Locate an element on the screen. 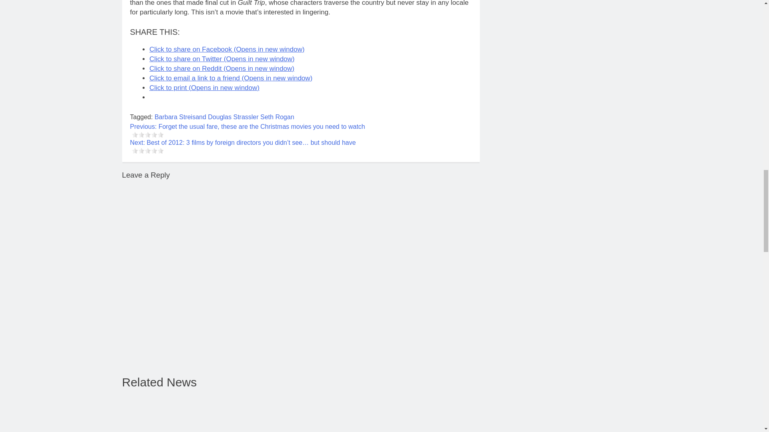 Image resolution: width=769 pixels, height=432 pixels. Seth Rogan is located at coordinates (277, 117).